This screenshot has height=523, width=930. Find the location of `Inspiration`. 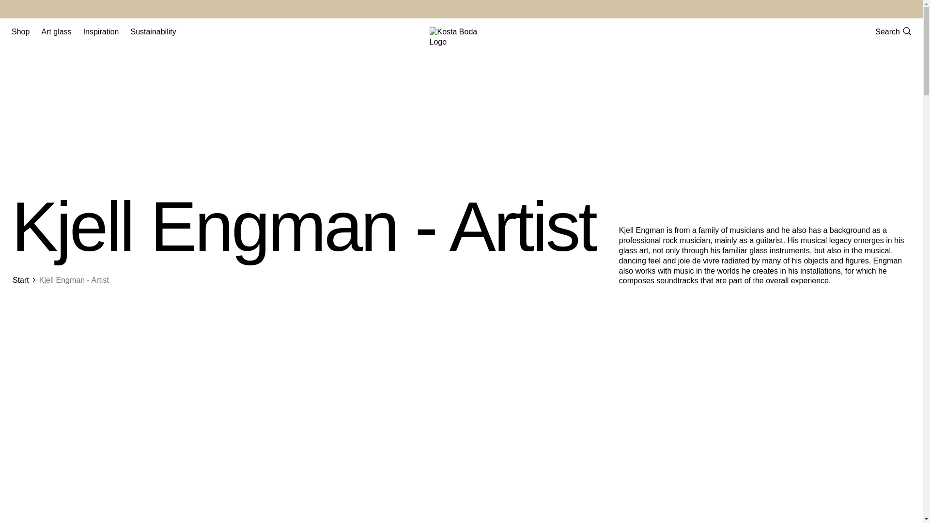

Inspiration is located at coordinates (101, 31).